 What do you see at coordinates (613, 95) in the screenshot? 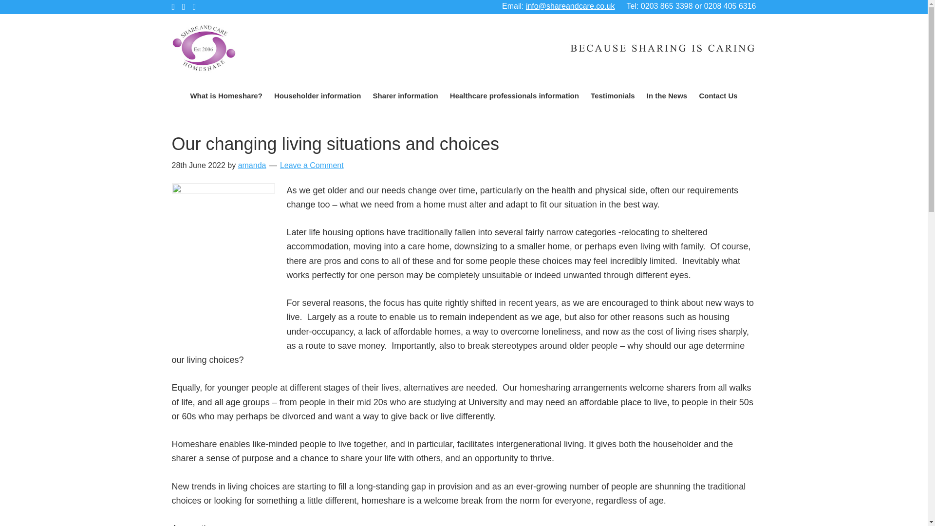
I see `Testimonials` at bounding box center [613, 95].